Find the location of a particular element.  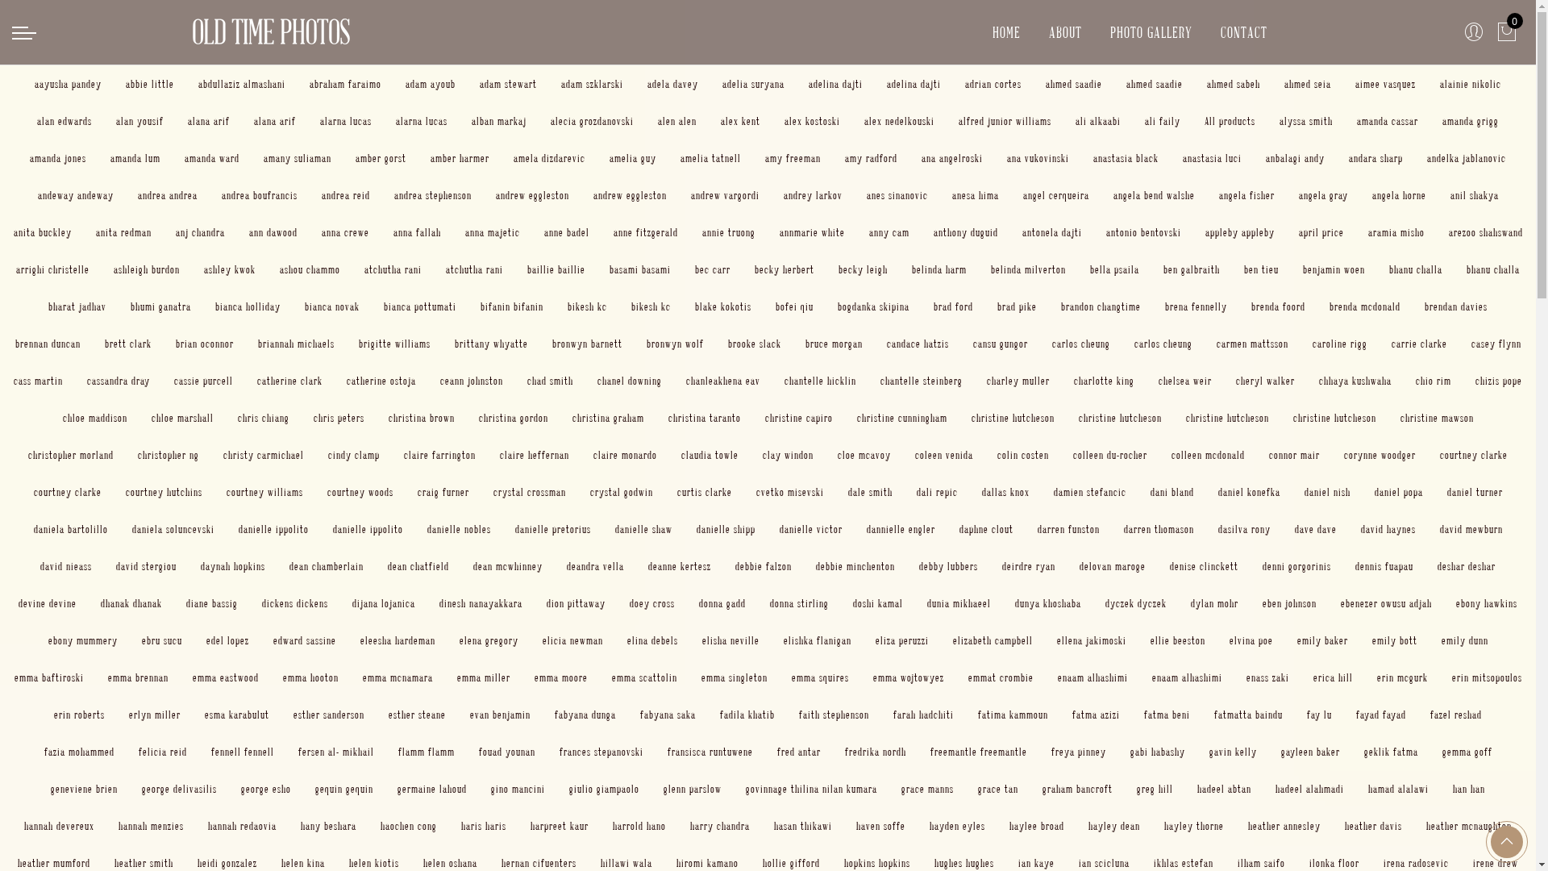

dunia mikhaeel is located at coordinates (959, 603).